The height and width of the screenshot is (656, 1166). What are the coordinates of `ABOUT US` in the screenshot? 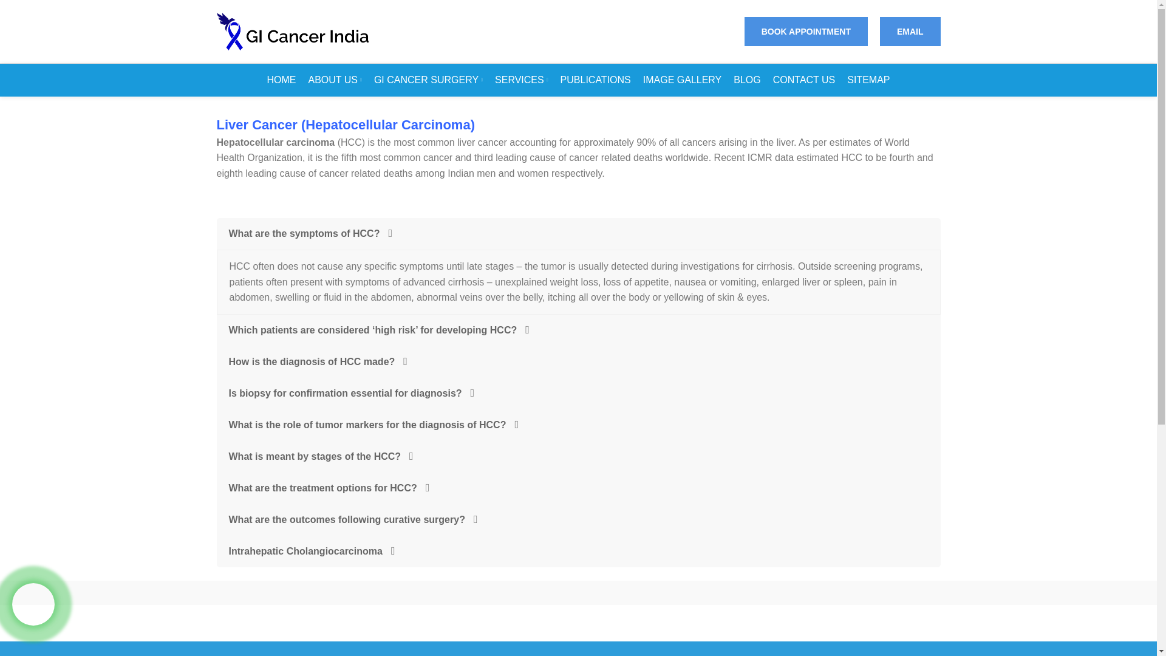 It's located at (335, 80).